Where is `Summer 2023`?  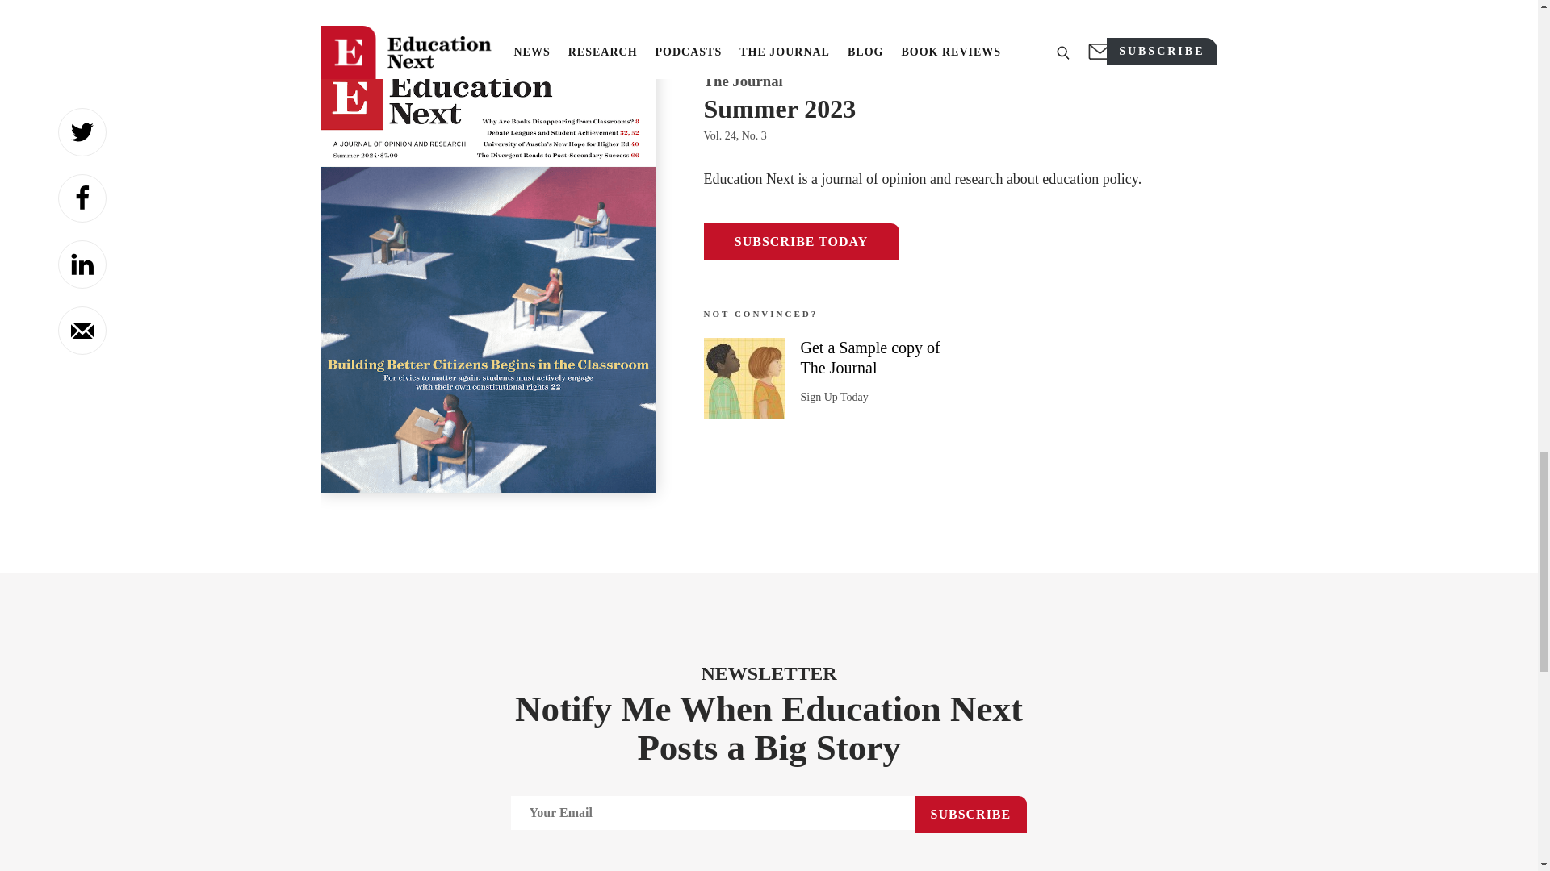 Summer 2023 is located at coordinates (960, 108).